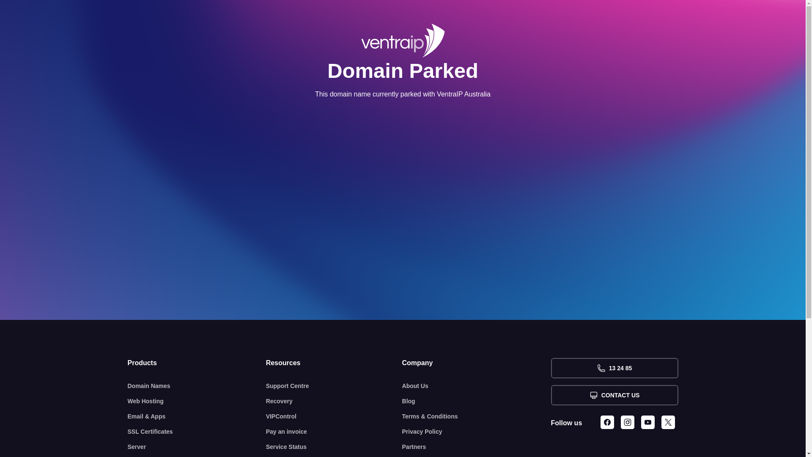 Image resolution: width=812 pixels, height=457 pixels. I want to click on Privacy Policy, so click(477, 432).